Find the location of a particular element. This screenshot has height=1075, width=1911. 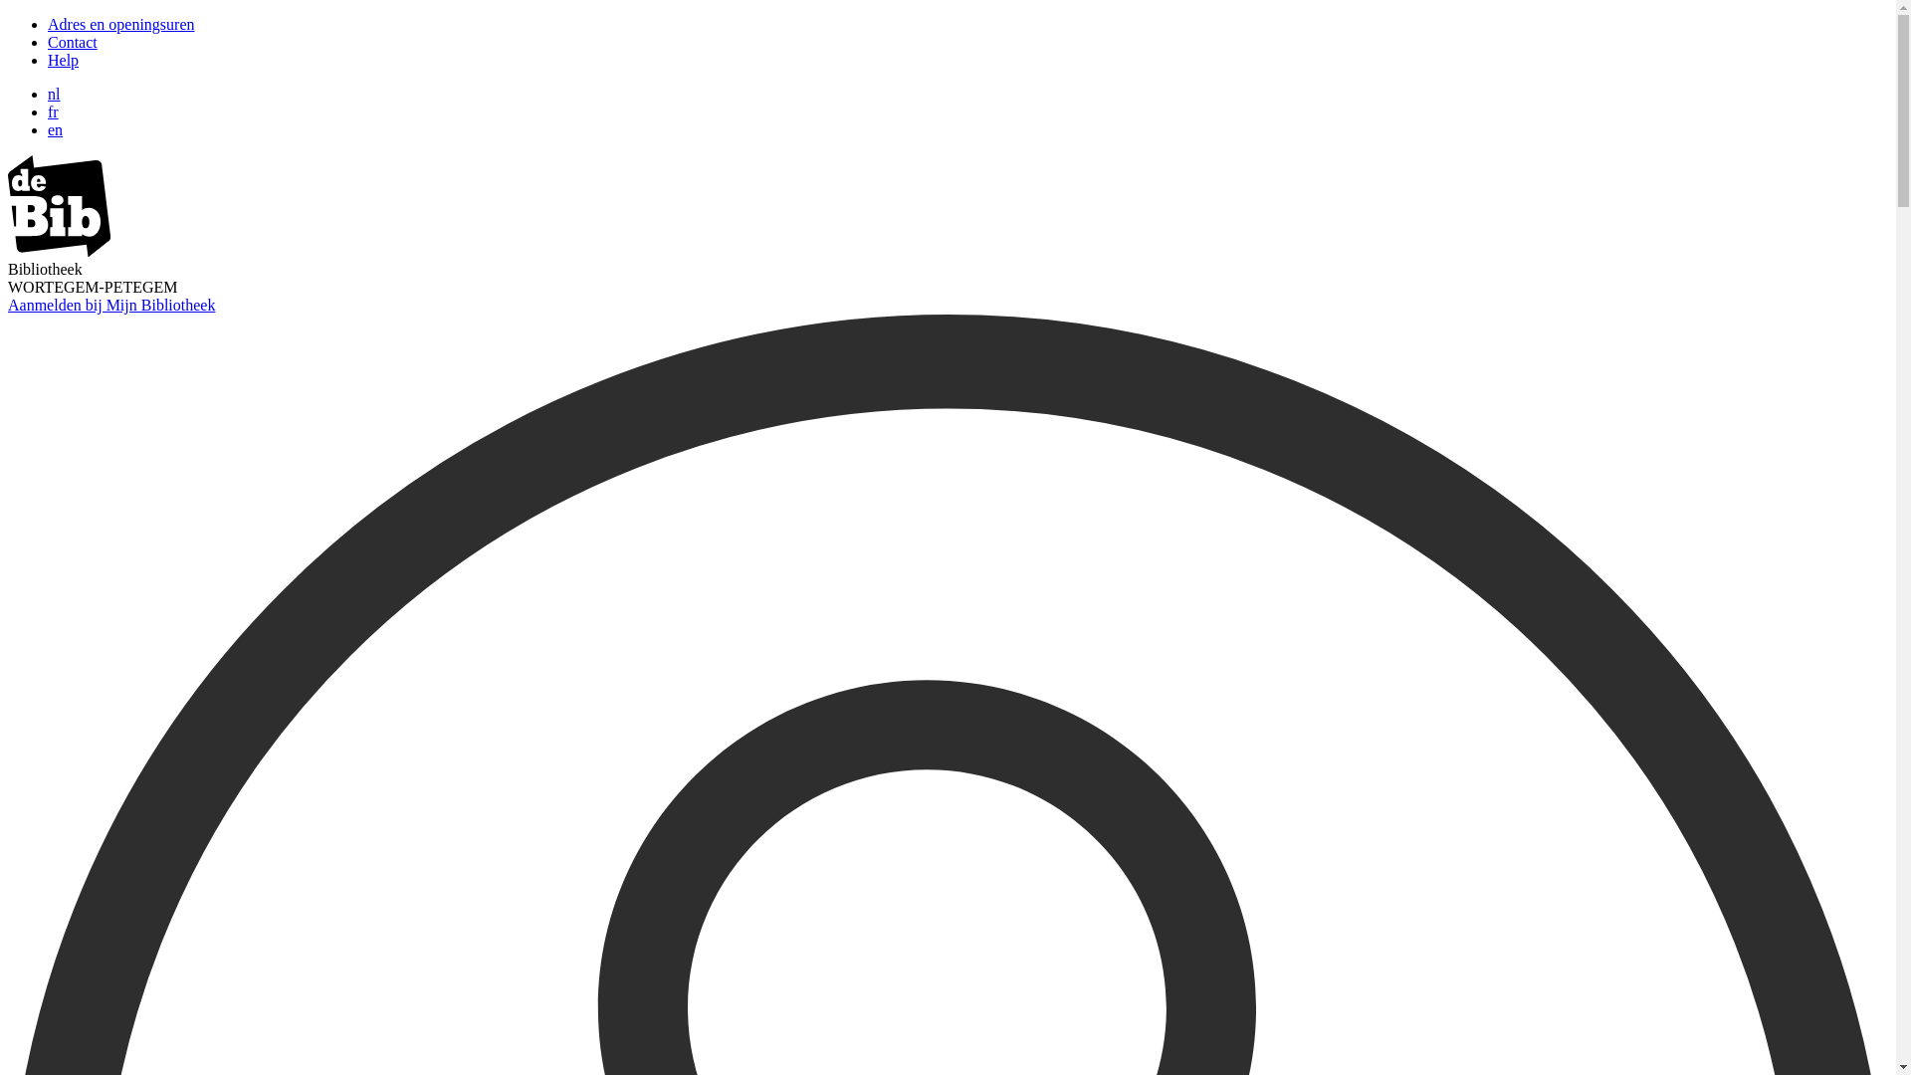

fr is located at coordinates (54, 111).